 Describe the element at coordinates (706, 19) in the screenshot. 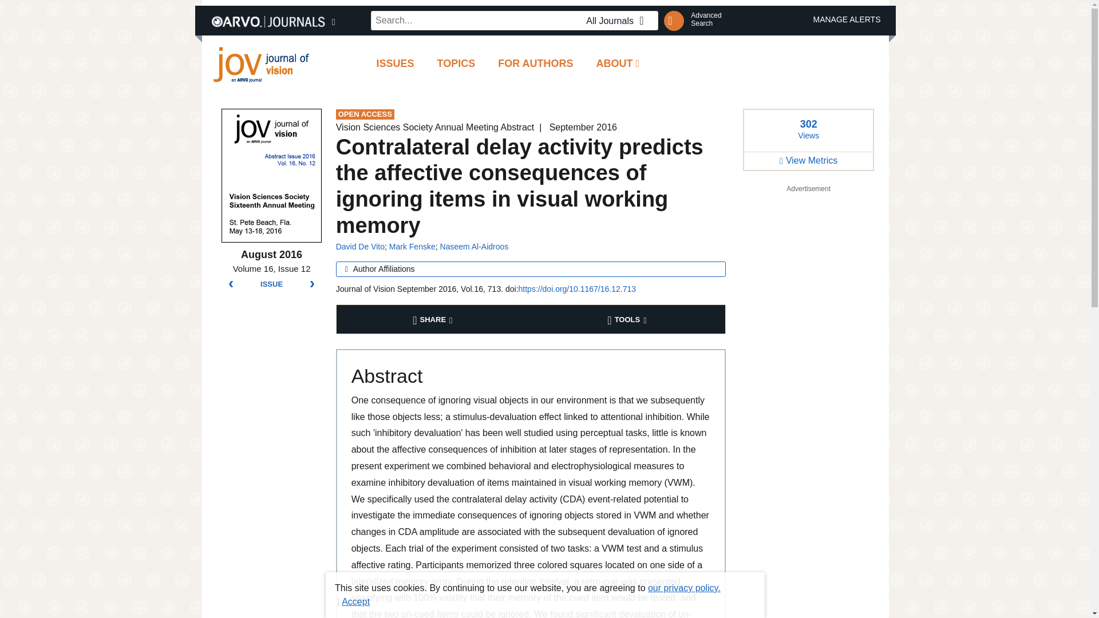

I see `ABOUT` at that location.